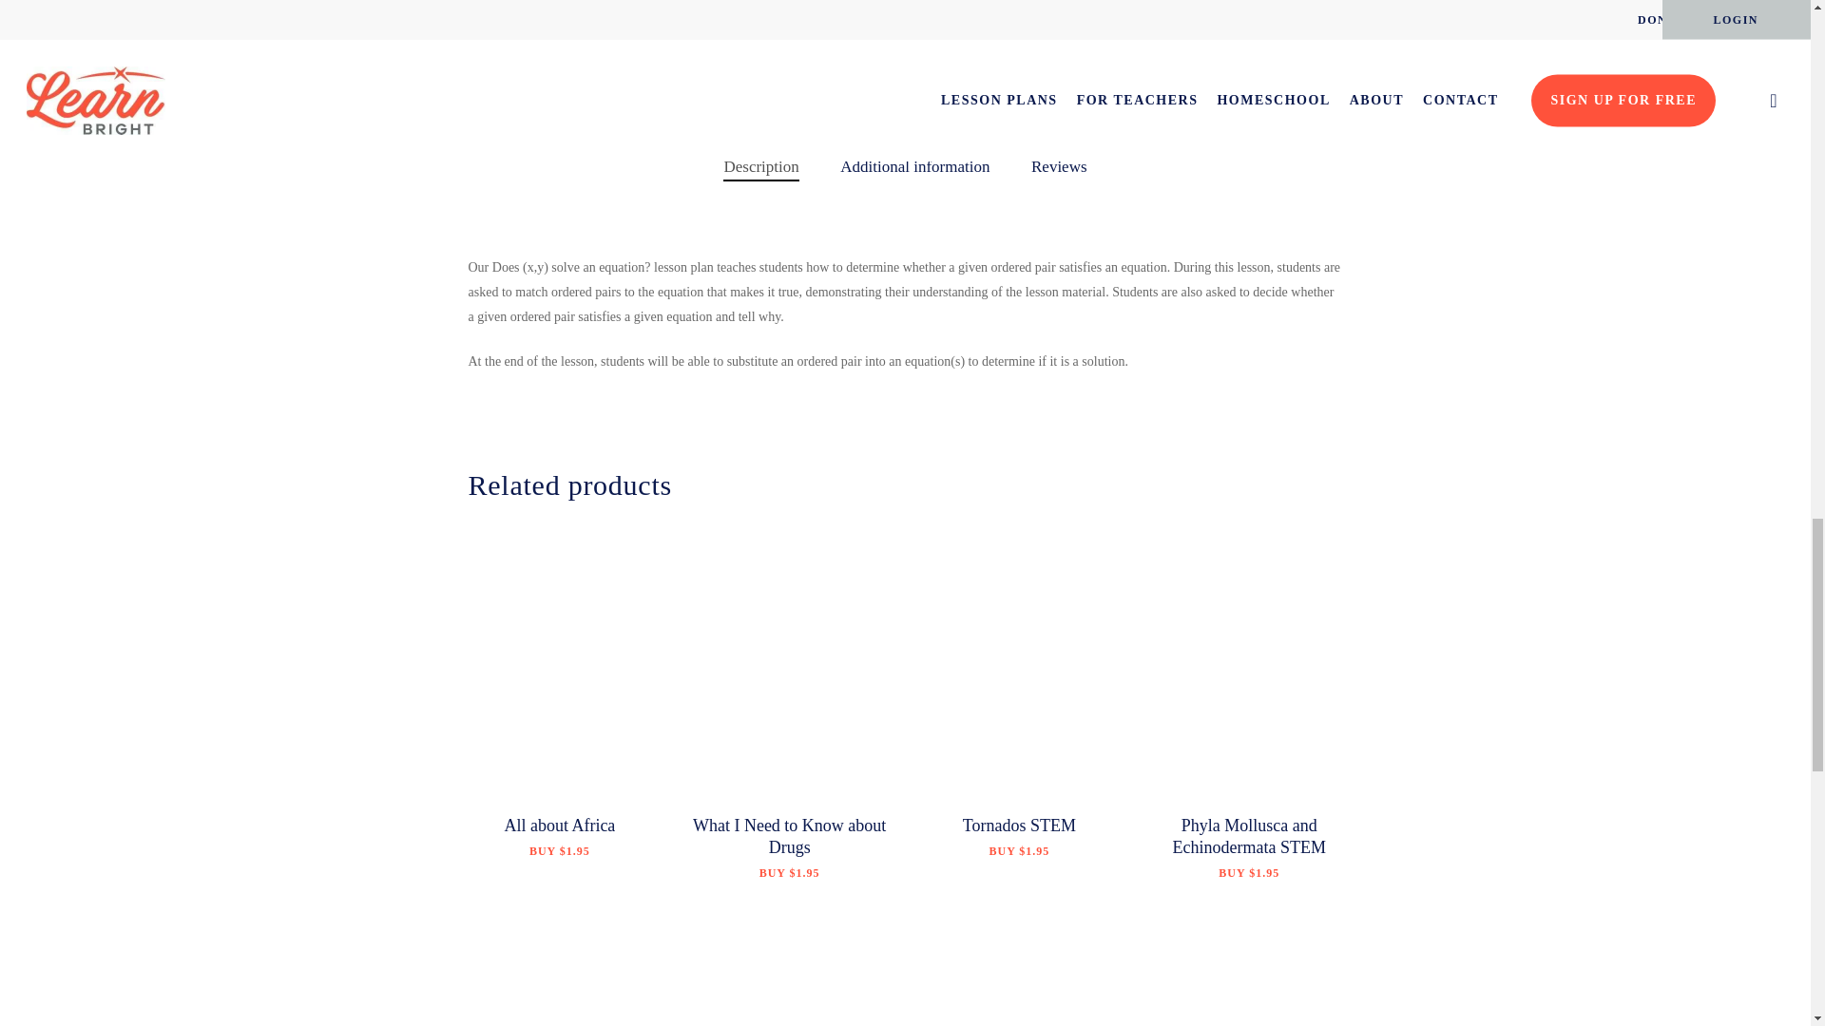  I want to click on Description, so click(760, 167).